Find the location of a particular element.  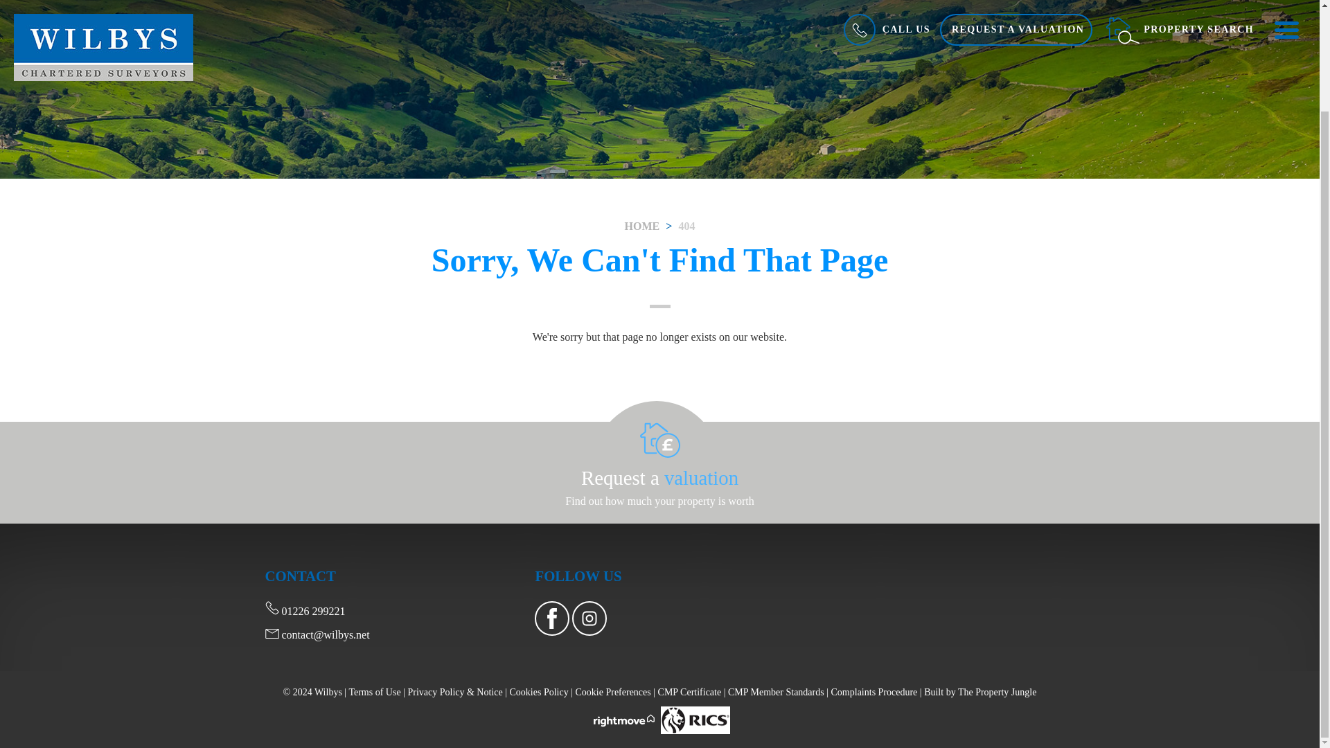

HOME is located at coordinates (642, 226).